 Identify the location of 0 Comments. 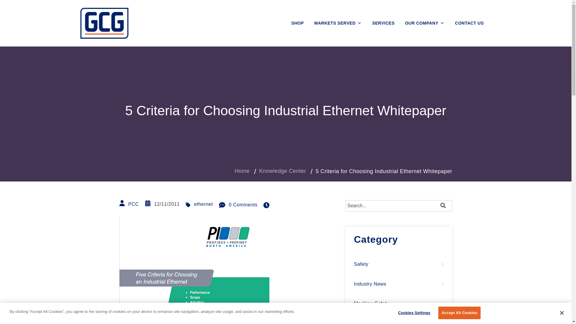
(238, 205).